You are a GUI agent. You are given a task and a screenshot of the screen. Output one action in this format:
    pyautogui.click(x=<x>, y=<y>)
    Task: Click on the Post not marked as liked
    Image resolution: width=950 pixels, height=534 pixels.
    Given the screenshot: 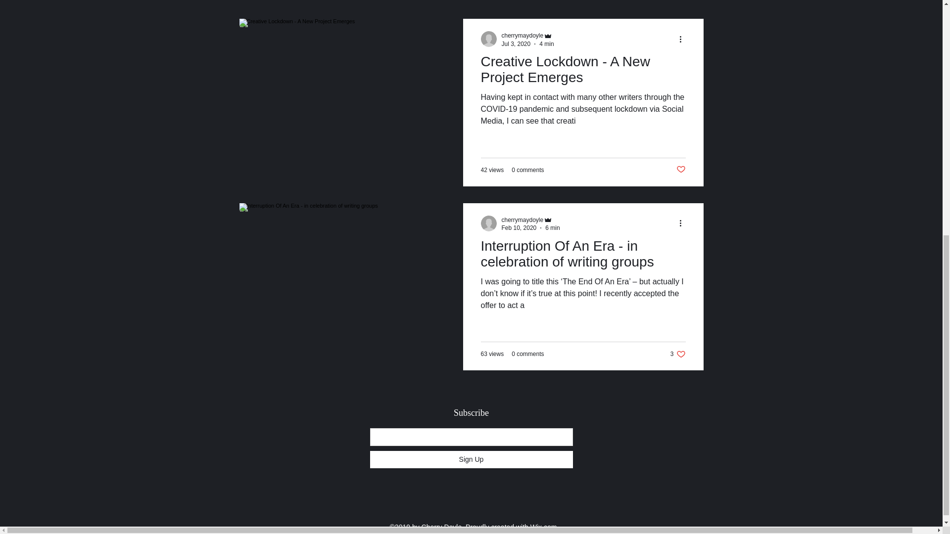 What is the action you would take?
    pyautogui.click(x=527, y=169)
    